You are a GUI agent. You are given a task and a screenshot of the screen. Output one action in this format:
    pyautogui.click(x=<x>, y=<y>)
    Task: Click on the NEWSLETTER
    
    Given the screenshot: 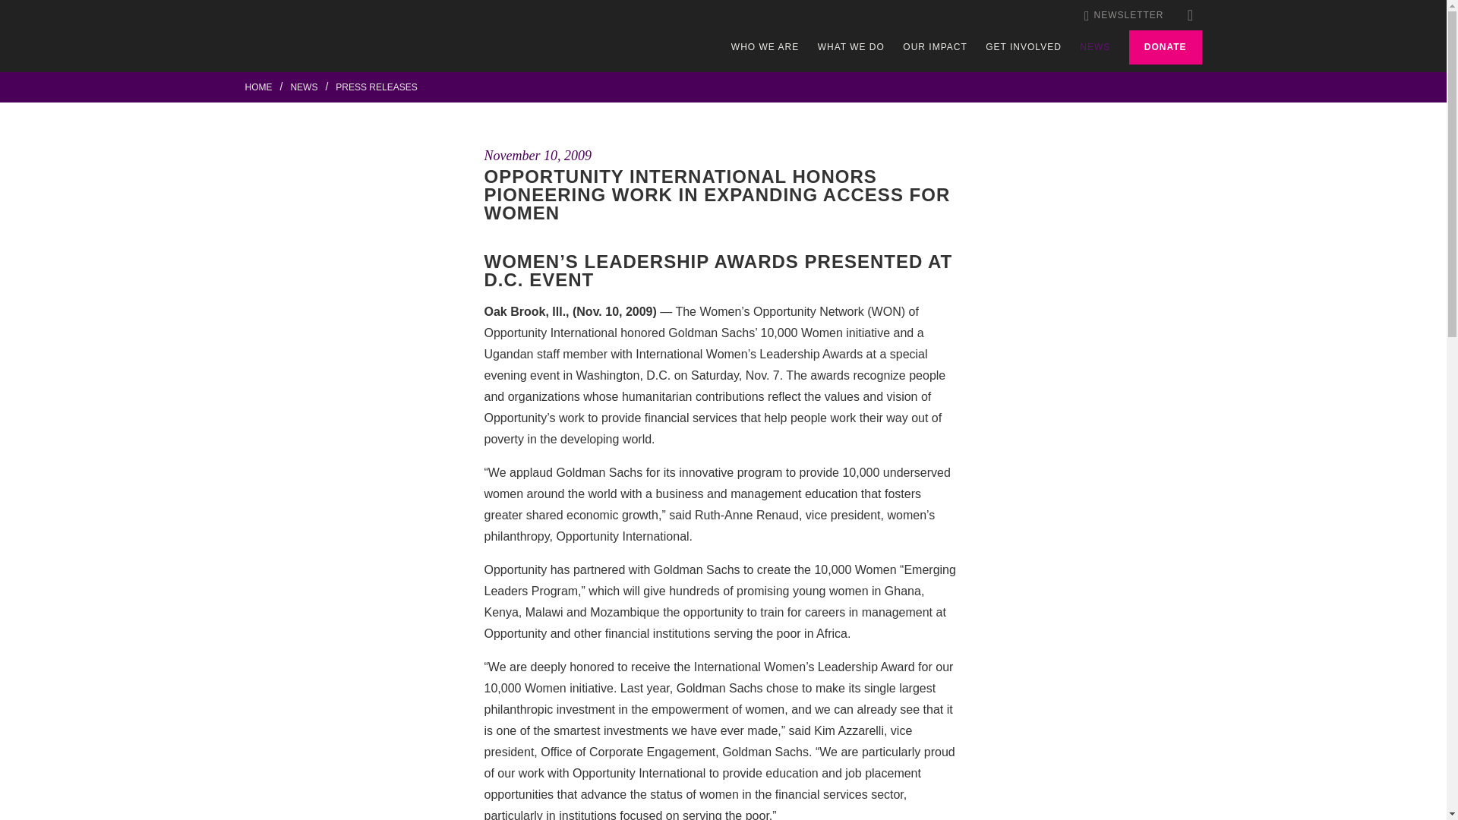 What is the action you would take?
    pyautogui.click(x=1124, y=15)
    